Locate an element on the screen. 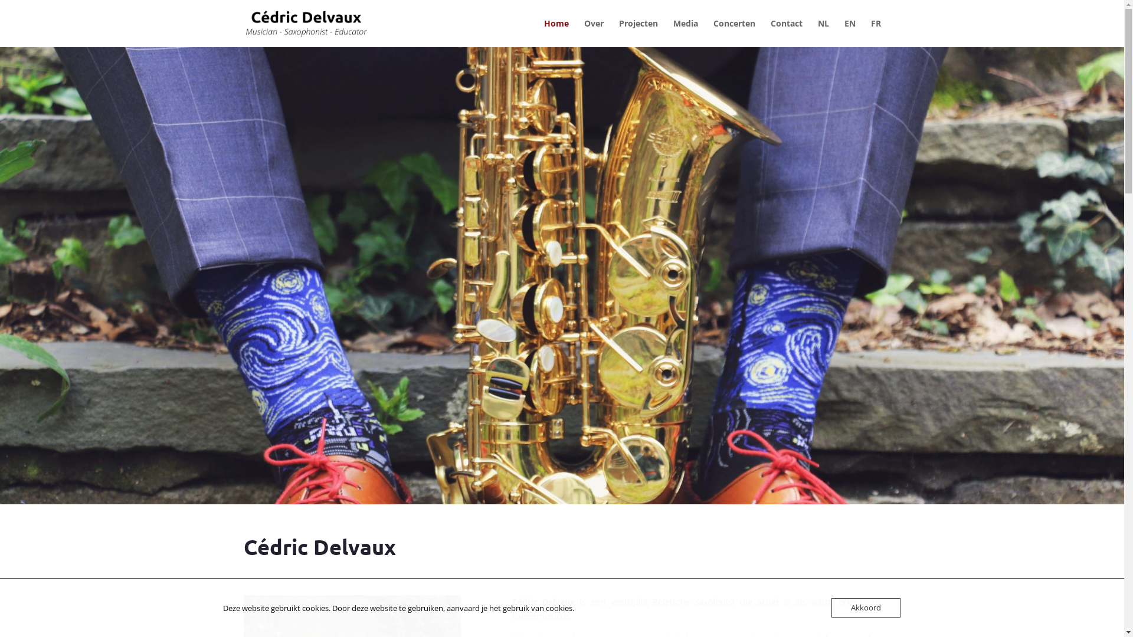 This screenshot has height=637, width=1133. EN is located at coordinates (850, 33).